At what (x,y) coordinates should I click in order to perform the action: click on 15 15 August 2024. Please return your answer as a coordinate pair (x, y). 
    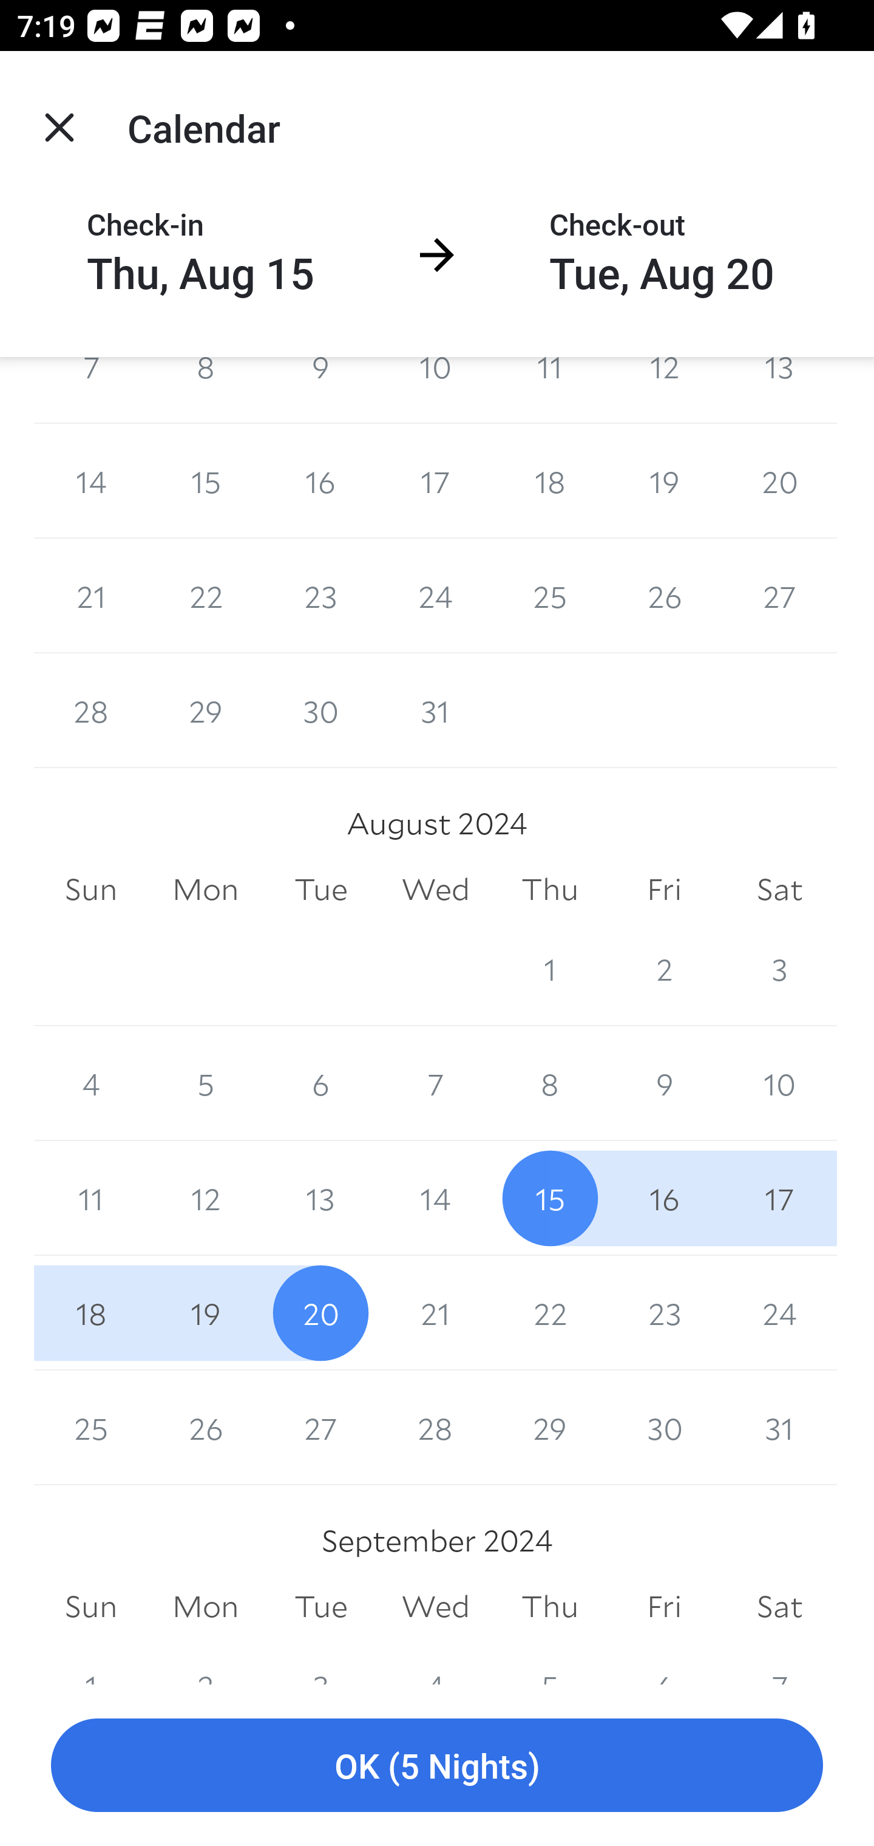
    Looking at the image, I should click on (550, 1197).